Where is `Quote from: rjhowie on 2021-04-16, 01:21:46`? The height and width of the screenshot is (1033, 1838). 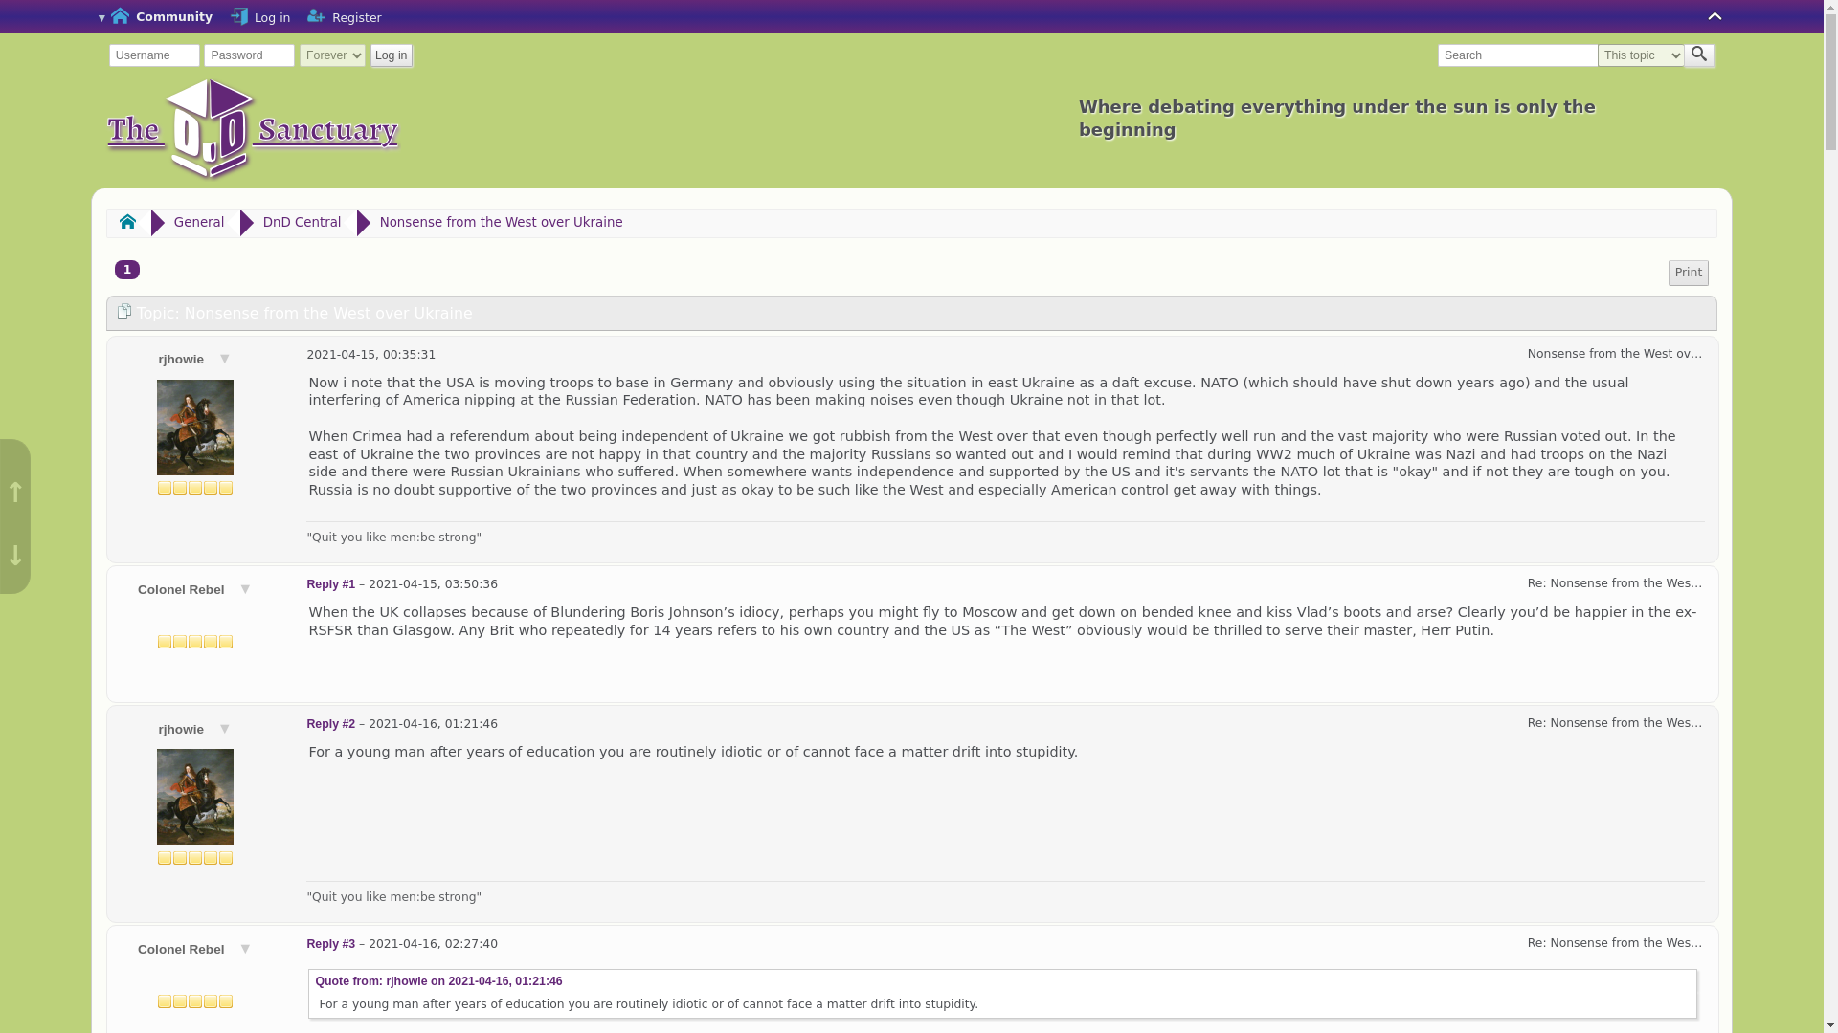
Quote from: rjhowie on 2021-04-16, 01:21:46 is located at coordinates (438, 981).